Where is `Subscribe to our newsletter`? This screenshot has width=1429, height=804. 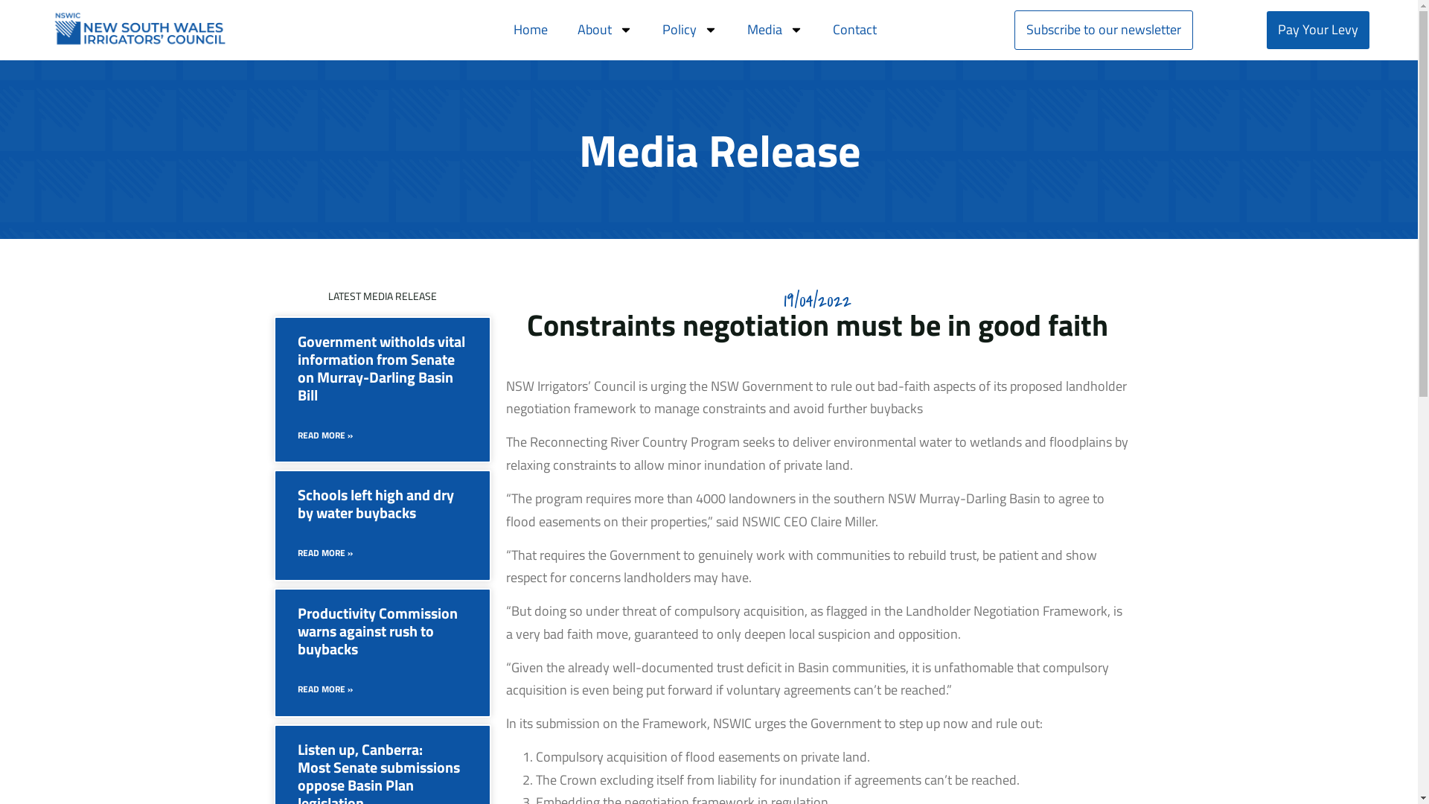
Subscribe to our newsletter is located at coordinates (1104, 30).